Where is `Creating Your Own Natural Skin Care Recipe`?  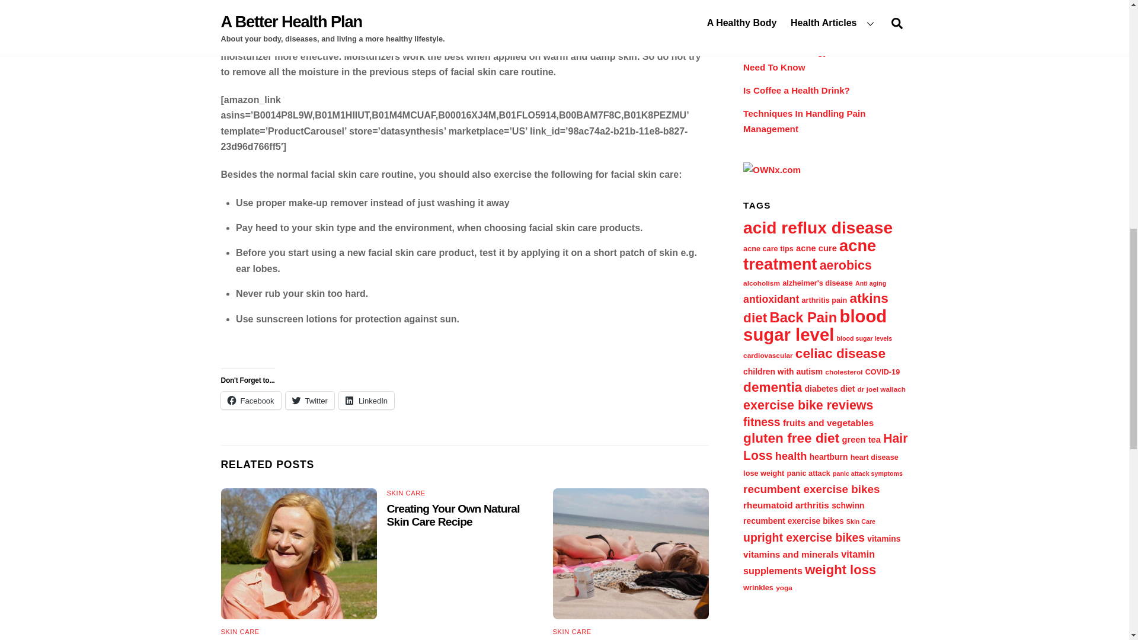 Creating Your Own Natural Skin Care Recipe is located at coordinates (453, 515).